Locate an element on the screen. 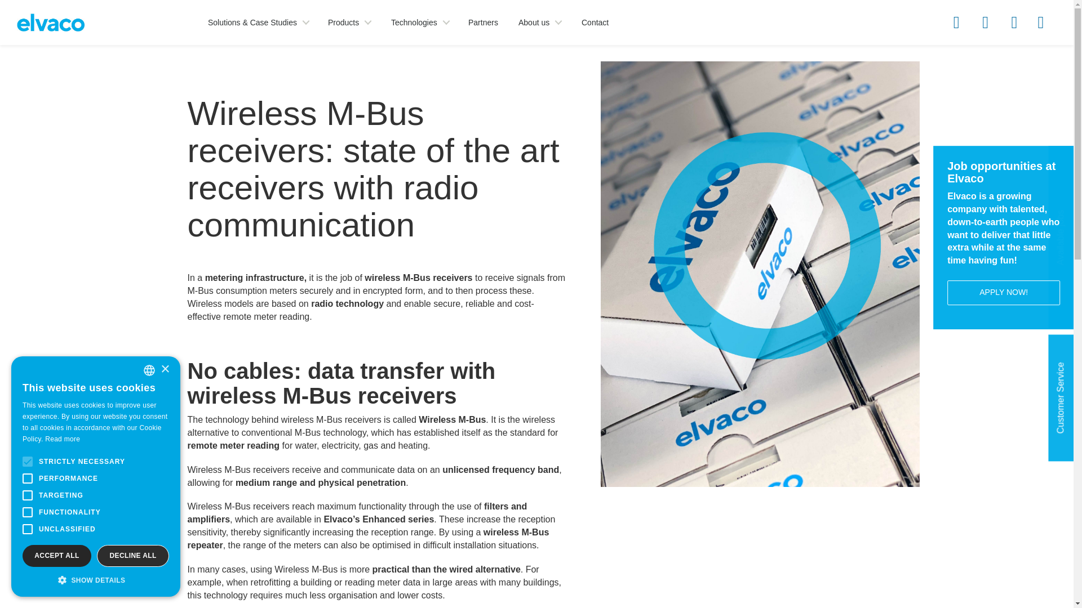 This screenshot has width=1082, height=608. Products is located at coordinates (349, 23).